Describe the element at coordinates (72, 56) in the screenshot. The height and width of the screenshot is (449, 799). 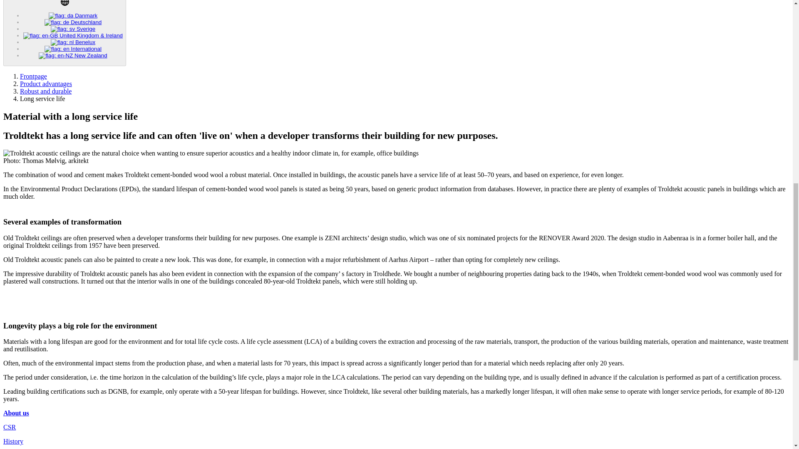
I see `New Zealand` at that location.